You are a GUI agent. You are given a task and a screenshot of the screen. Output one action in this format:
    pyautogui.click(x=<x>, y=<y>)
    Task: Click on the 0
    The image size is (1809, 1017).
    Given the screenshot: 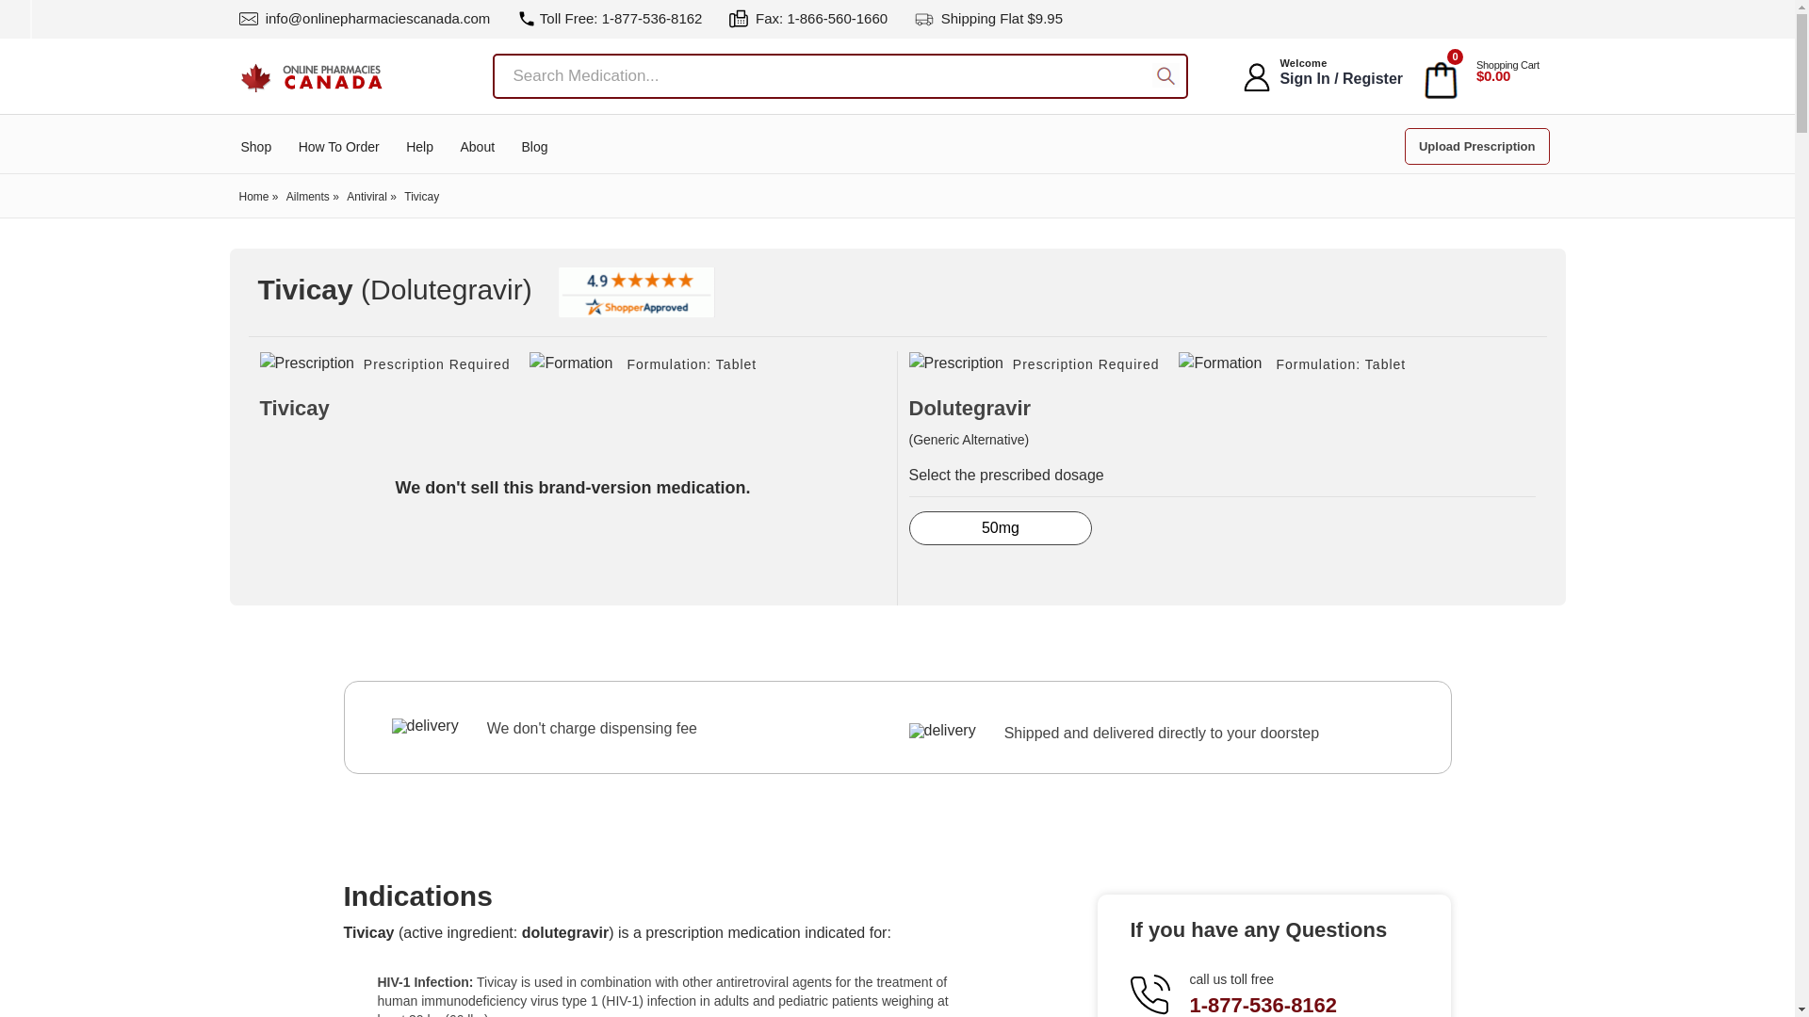 What is the action you would take?
    pyautogui.click(x=1440, y=77)
    